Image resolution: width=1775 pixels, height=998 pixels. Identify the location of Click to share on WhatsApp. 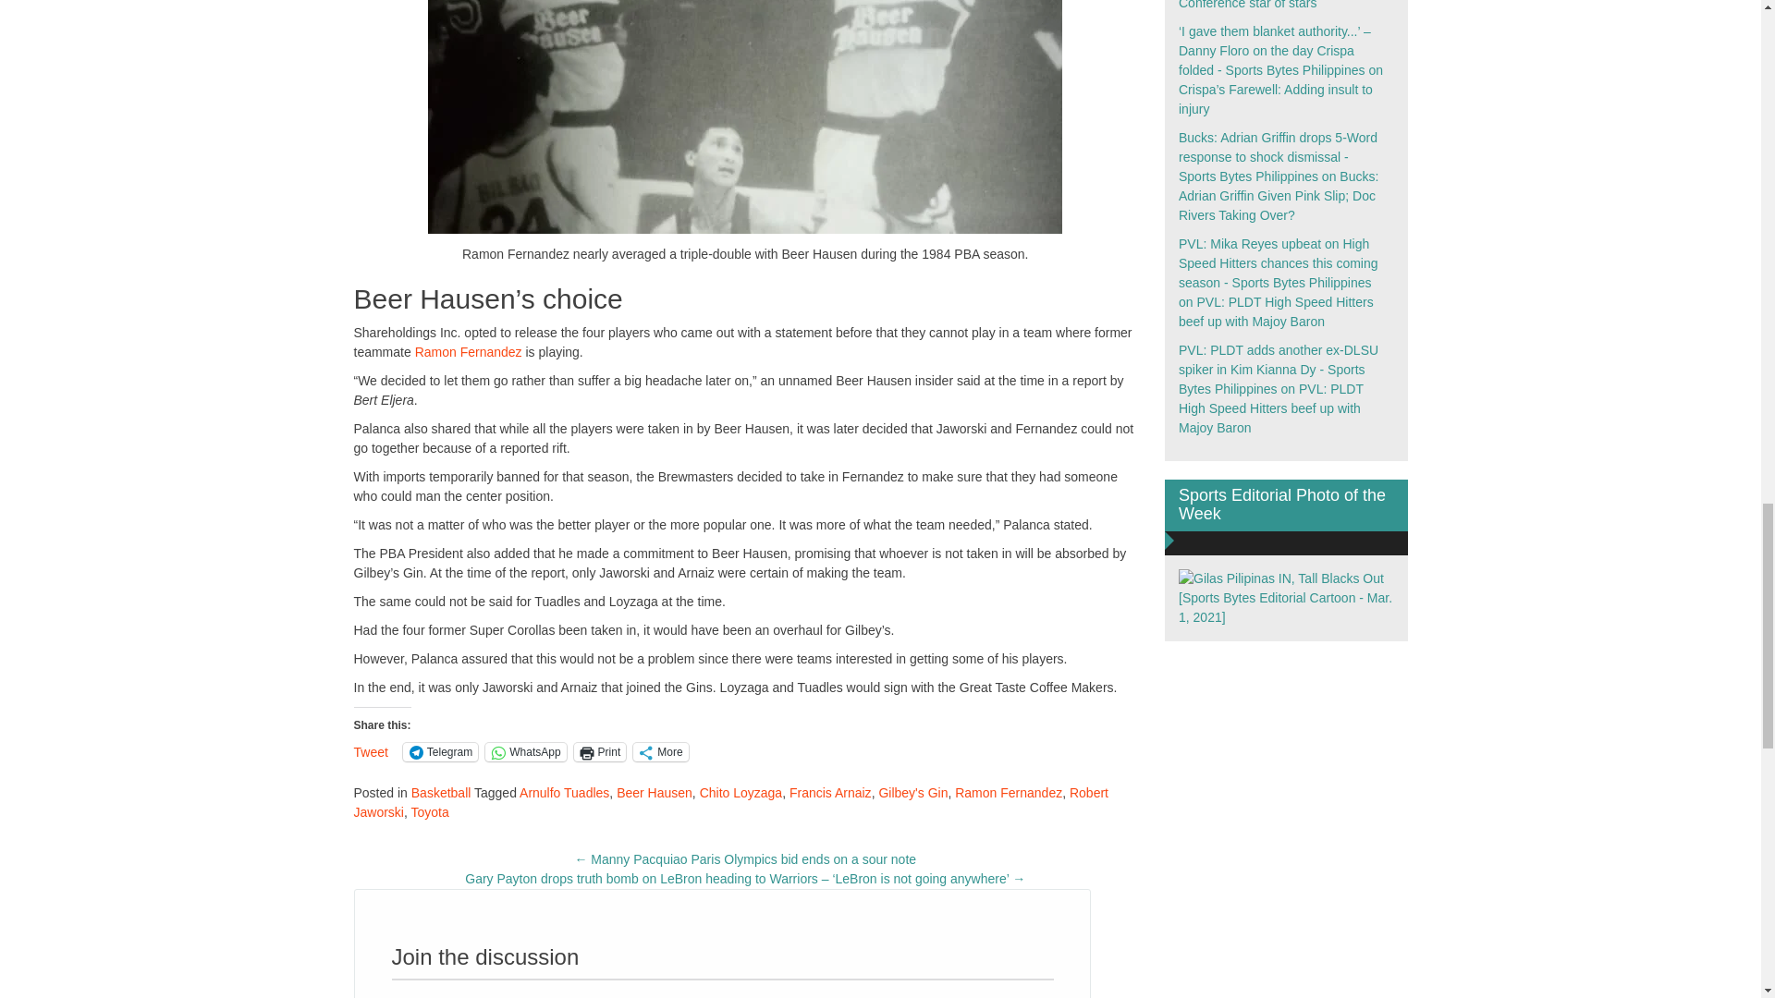
(525, 752).